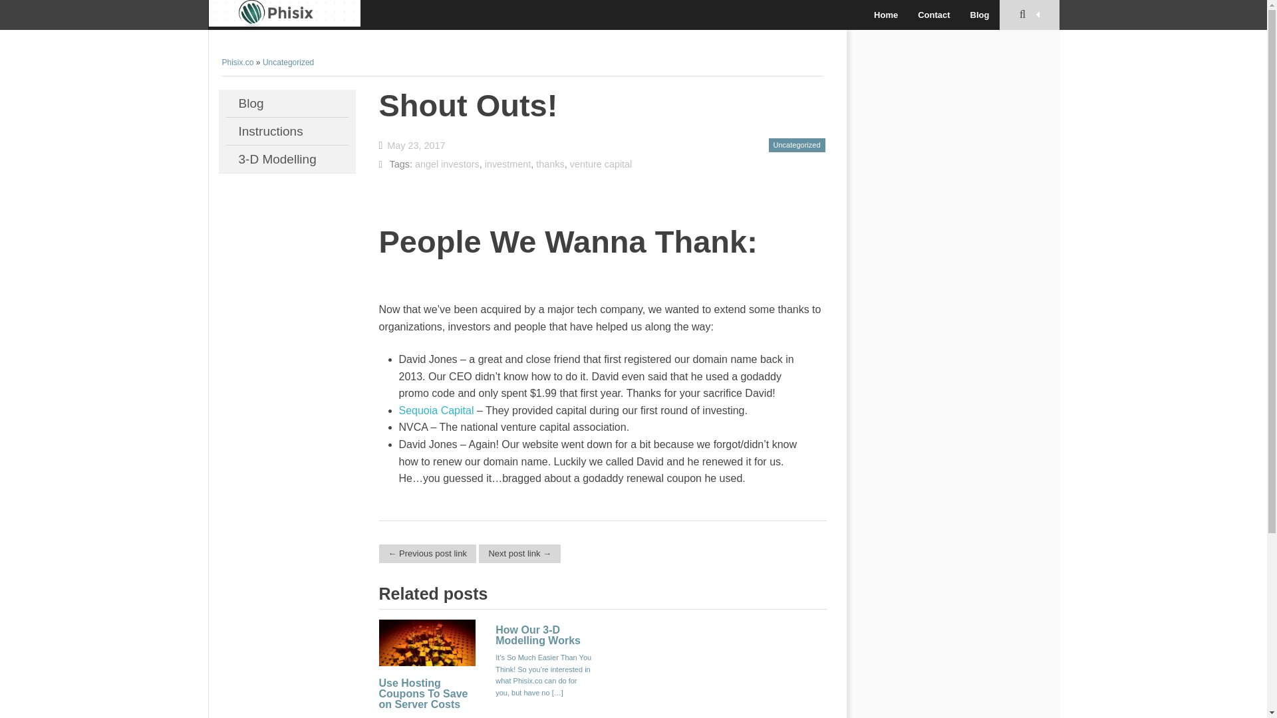  Describe the element at coordinates (286, 104) in the screenshot. I see `Blog` at that location.